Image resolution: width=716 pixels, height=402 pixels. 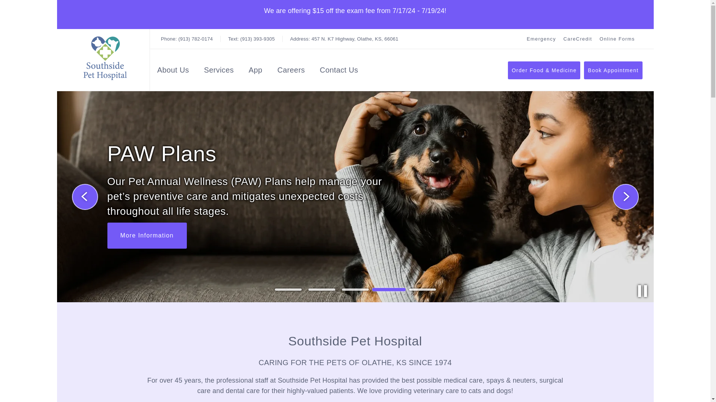 I want to click on Logo, so click(x=105, y=58).